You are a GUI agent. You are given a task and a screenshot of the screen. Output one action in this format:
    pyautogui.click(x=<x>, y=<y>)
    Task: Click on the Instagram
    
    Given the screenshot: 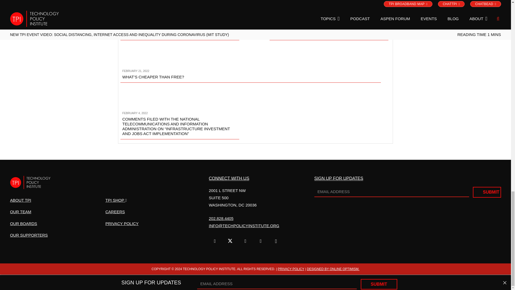 What is the action you would take?
    pyautogui.click(x=276, y=241)
    